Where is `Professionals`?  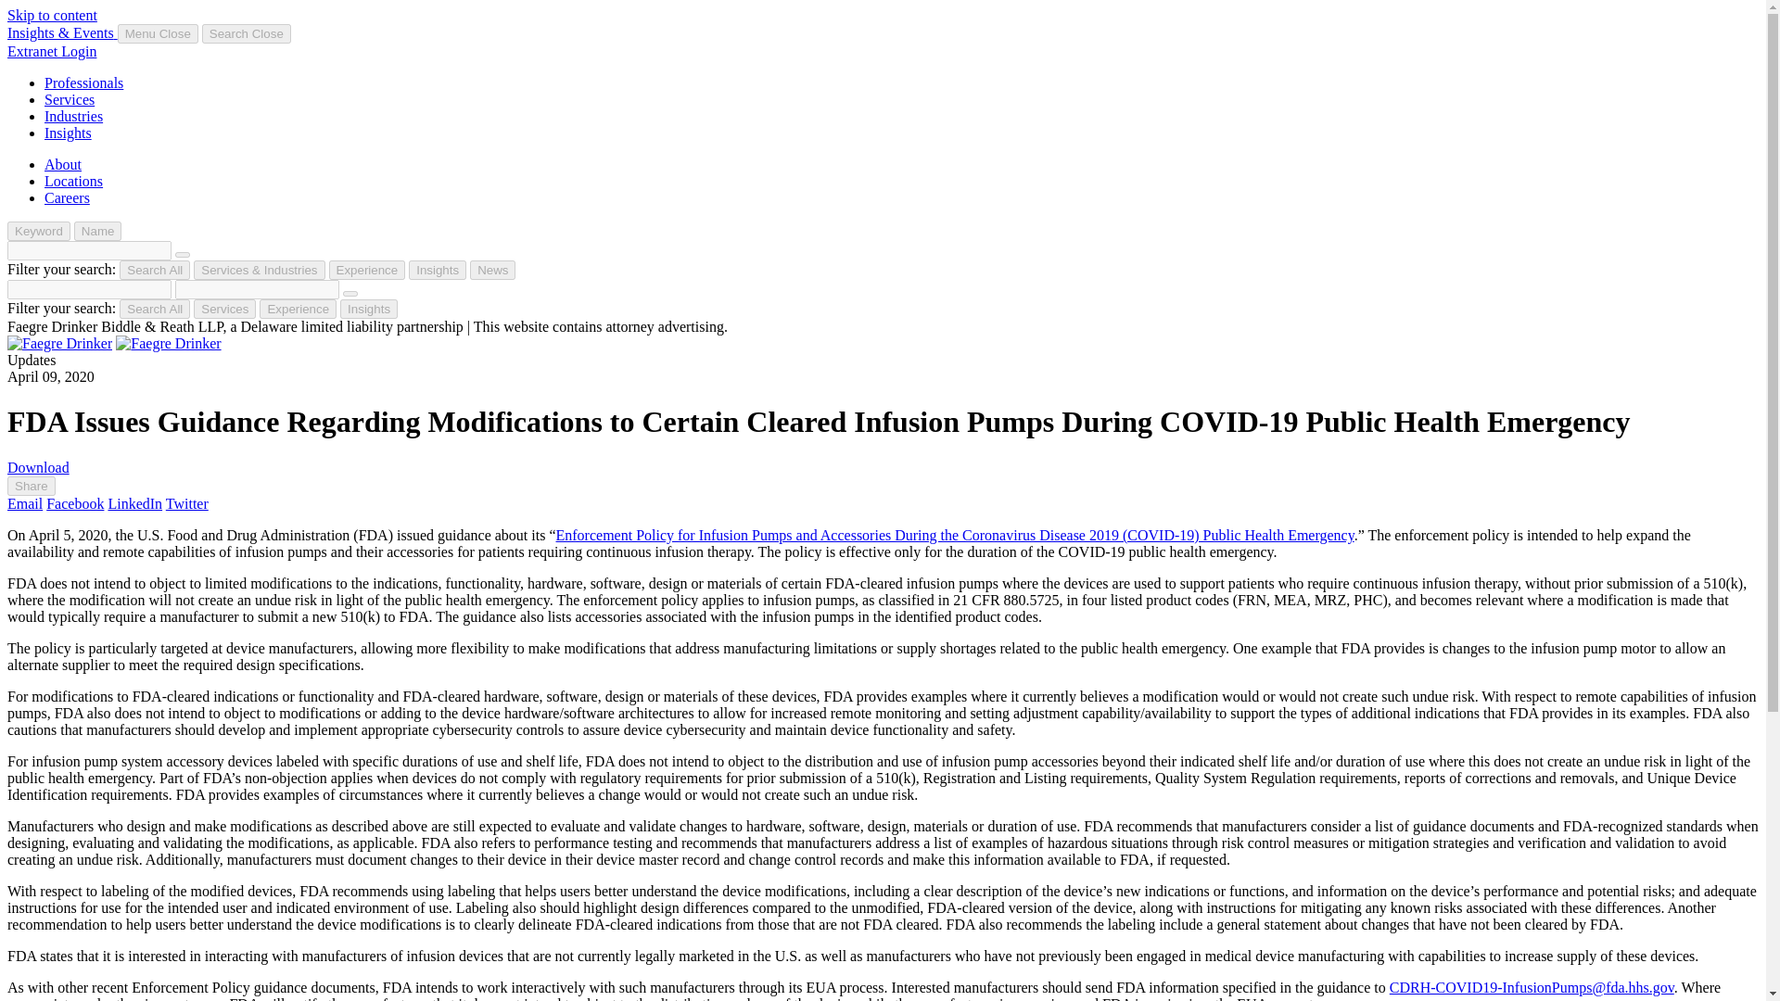 Professionals is located at coordinates (83, 83).